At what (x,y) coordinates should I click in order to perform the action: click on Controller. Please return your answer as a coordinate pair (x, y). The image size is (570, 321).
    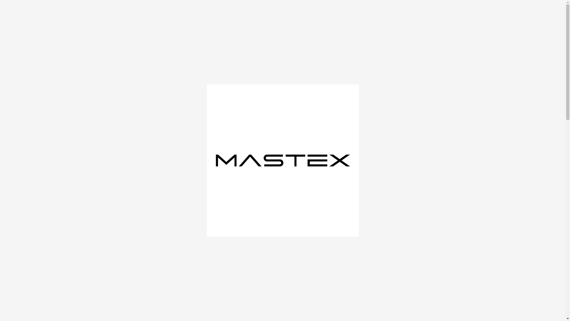
    Looking at the image, I should click on (145, 68).